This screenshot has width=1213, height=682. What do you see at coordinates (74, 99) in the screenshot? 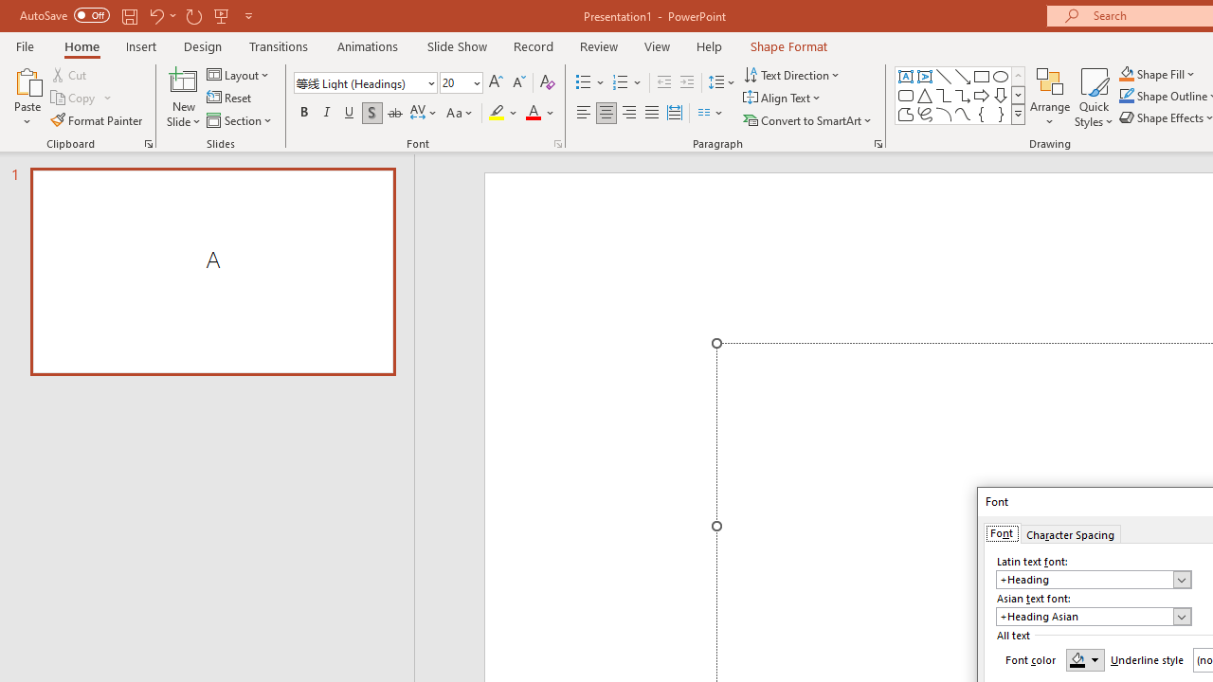
I see `Copy` at bounding box center [74, 99].